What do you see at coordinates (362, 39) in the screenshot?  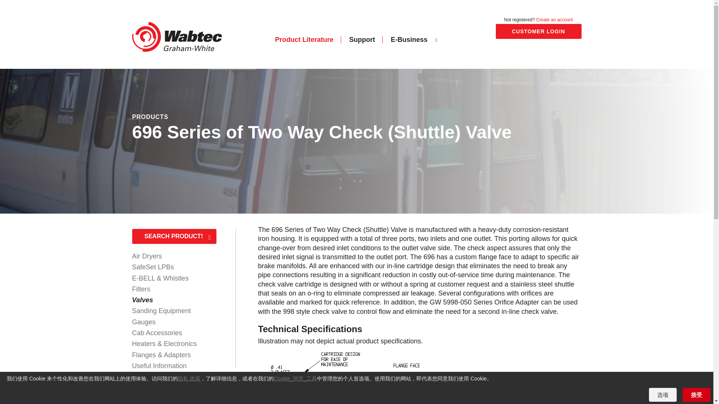 I see `Support` at bounding box center [362, 39].